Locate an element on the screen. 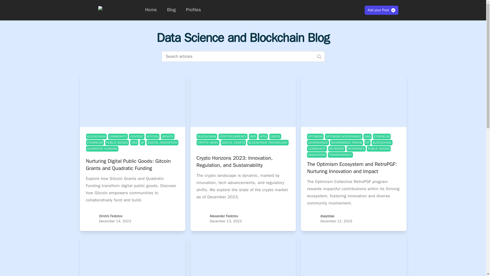  Profiles is located at coordinates (193, 10).